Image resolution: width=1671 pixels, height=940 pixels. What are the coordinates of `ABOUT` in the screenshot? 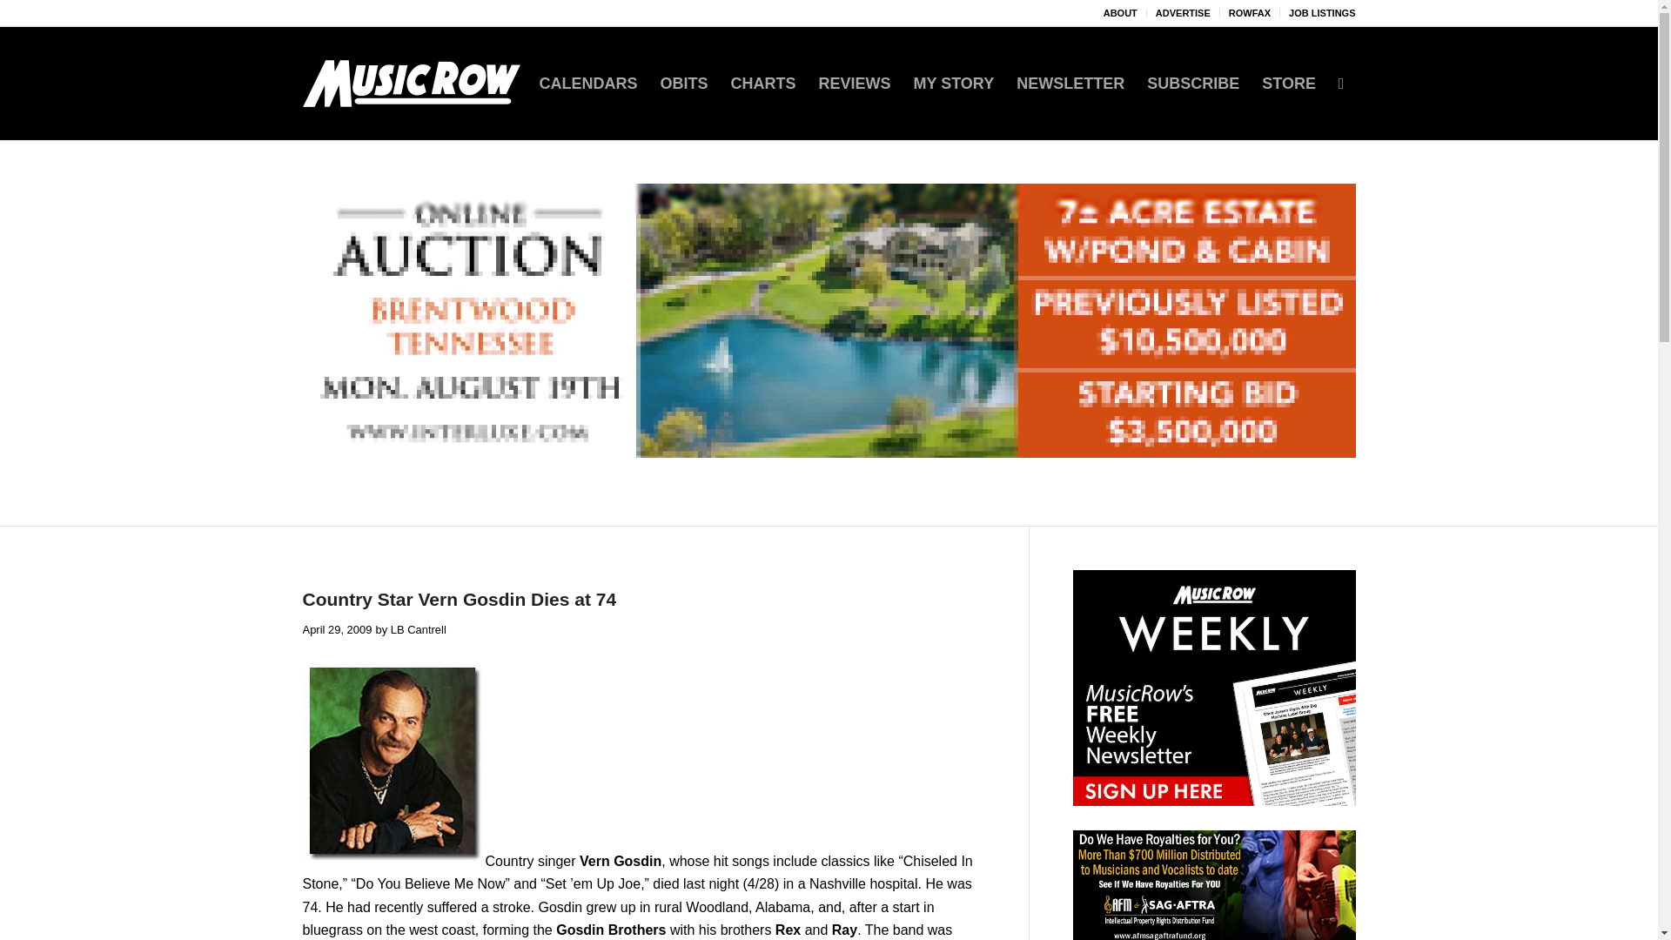 It's located at (1120, 13).